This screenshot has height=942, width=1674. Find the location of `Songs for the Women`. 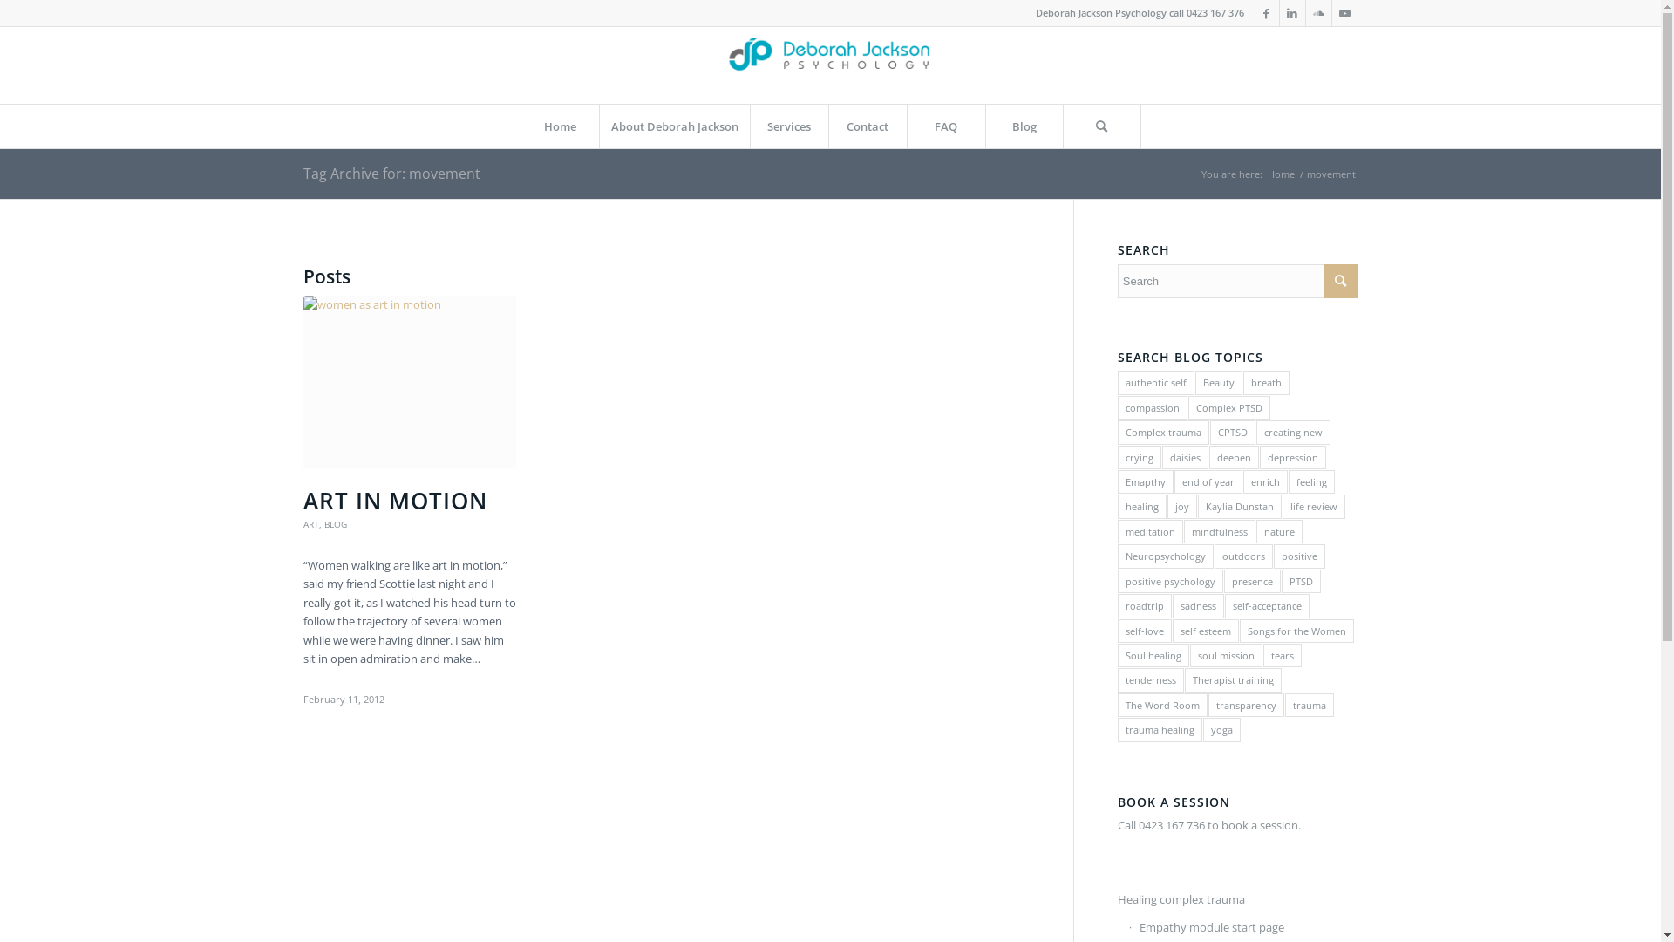

Songs for the Women is located at coordinates (1297, 631).